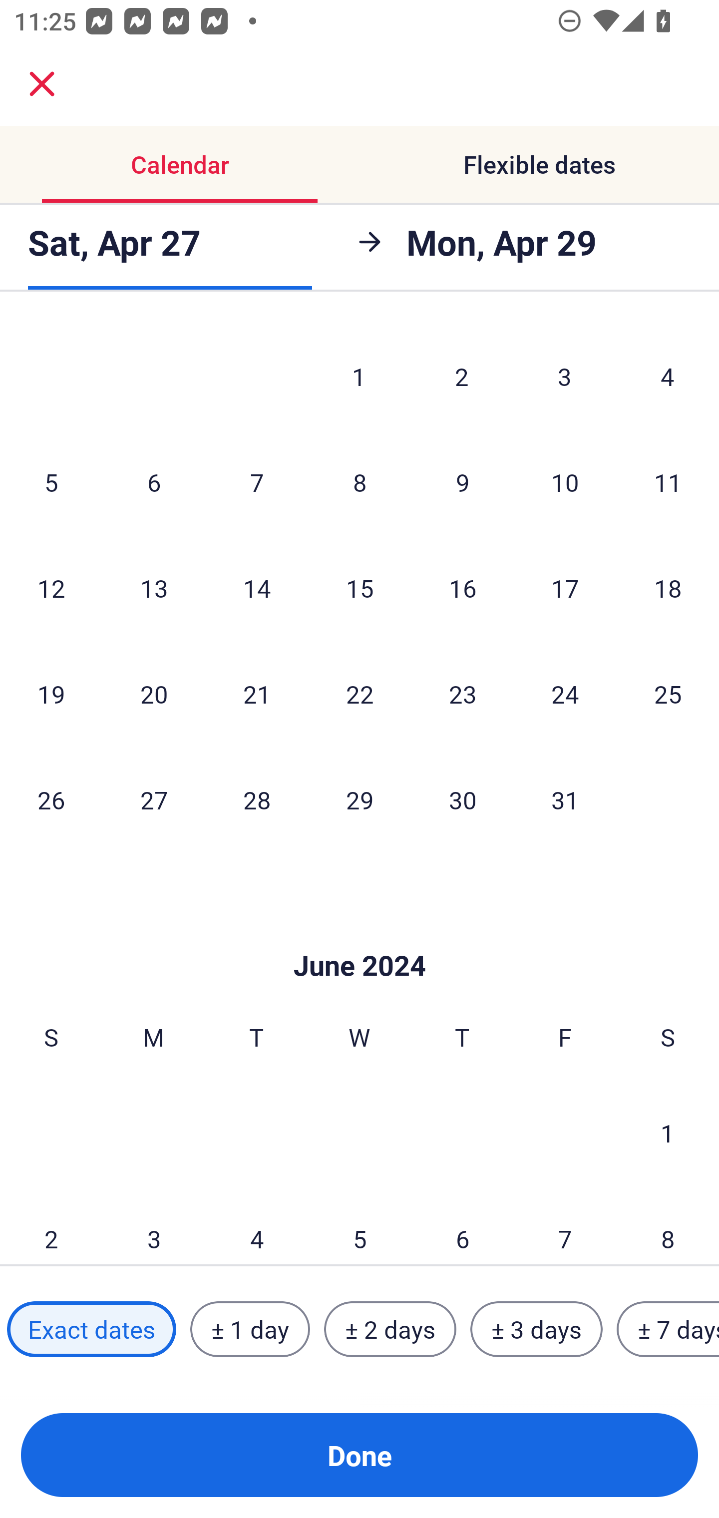 This screenshot has width=719, height=1518. Describe the element at coordinates (462, 693) in the screenshot. I see `23 Thursday, May 23, 2024` at that location.